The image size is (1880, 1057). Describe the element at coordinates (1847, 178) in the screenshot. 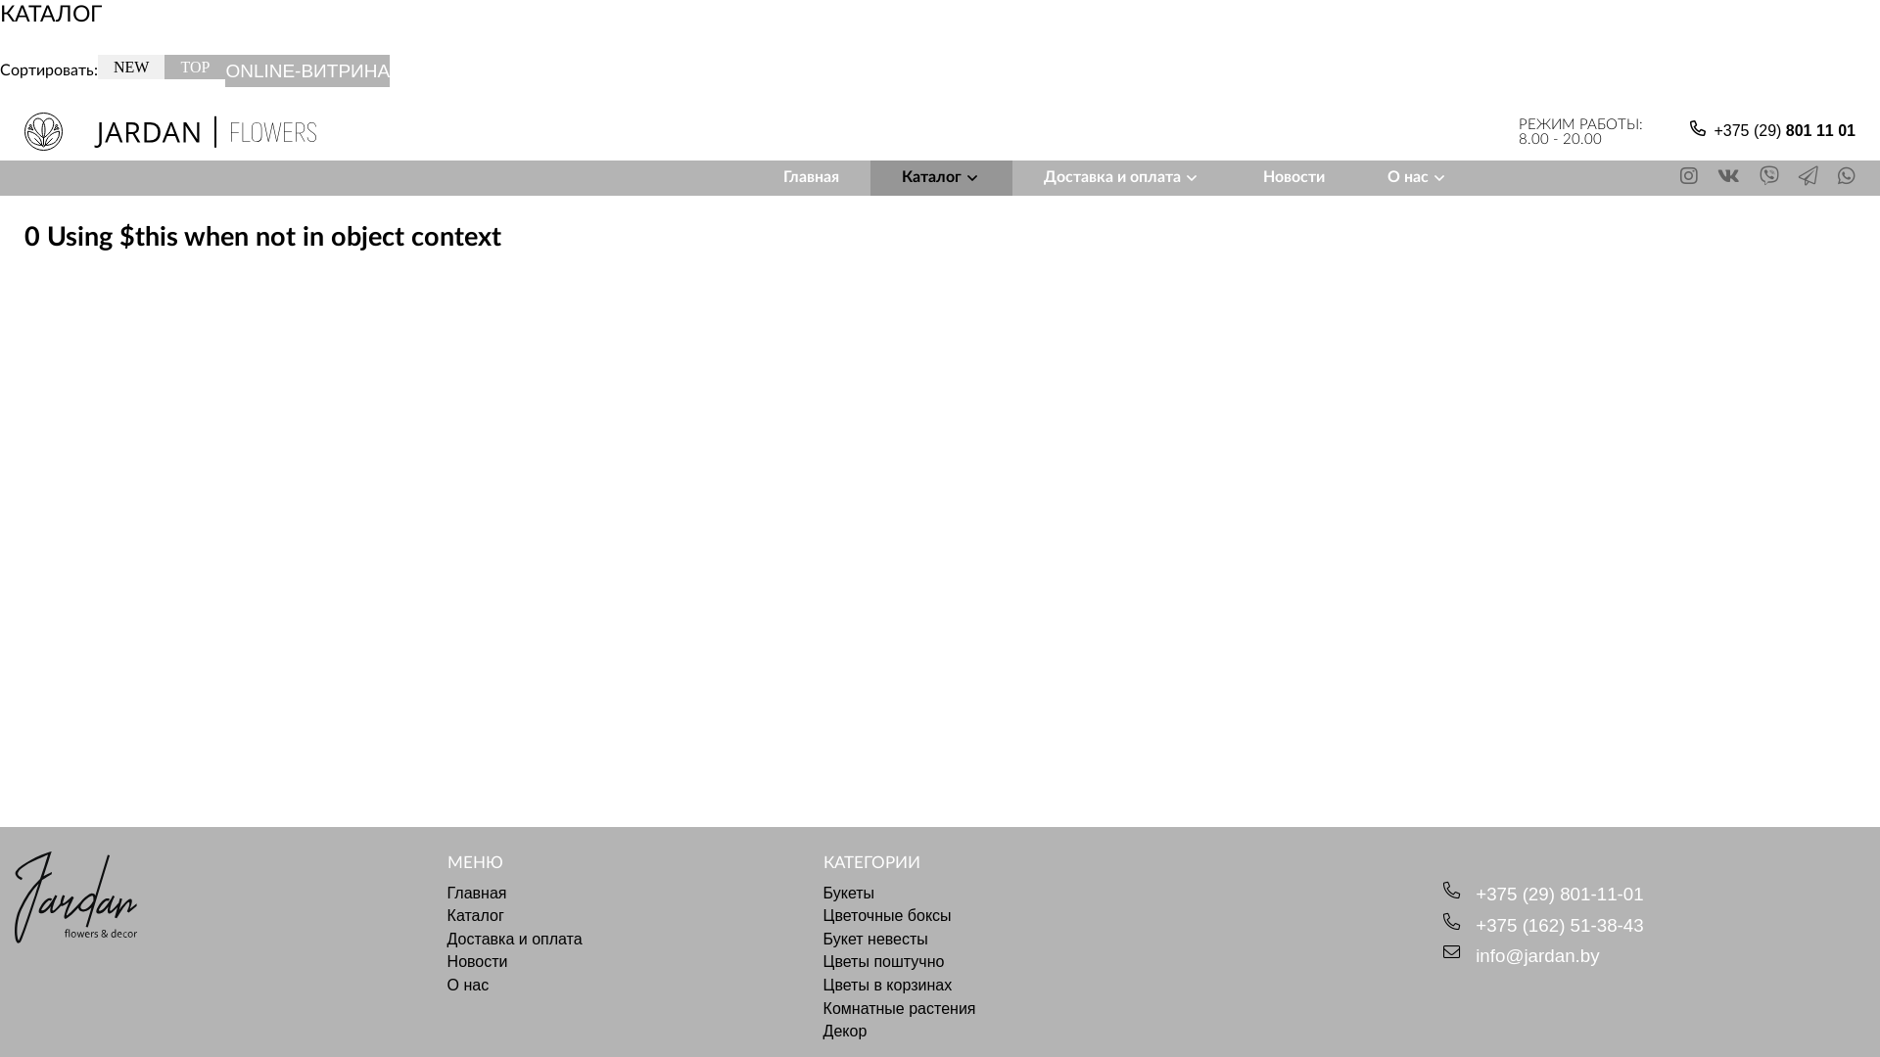

I see `whatsapp` at that location.